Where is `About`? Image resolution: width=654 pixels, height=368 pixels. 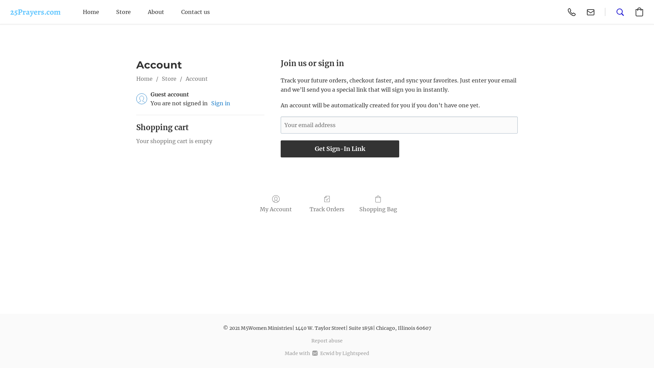
About is located at coordinates (156, 12).